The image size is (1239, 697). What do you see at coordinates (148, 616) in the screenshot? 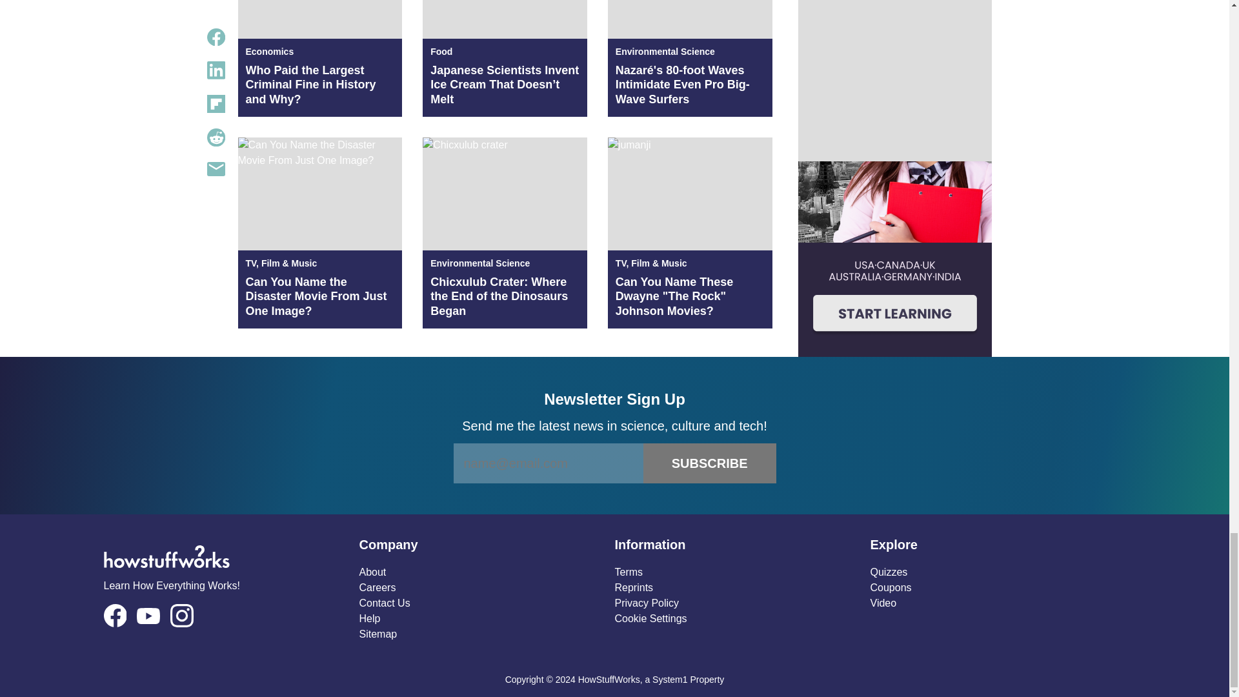
I see `Visit HowStuffWorks on YouTube` at bounding box center [148, 616].